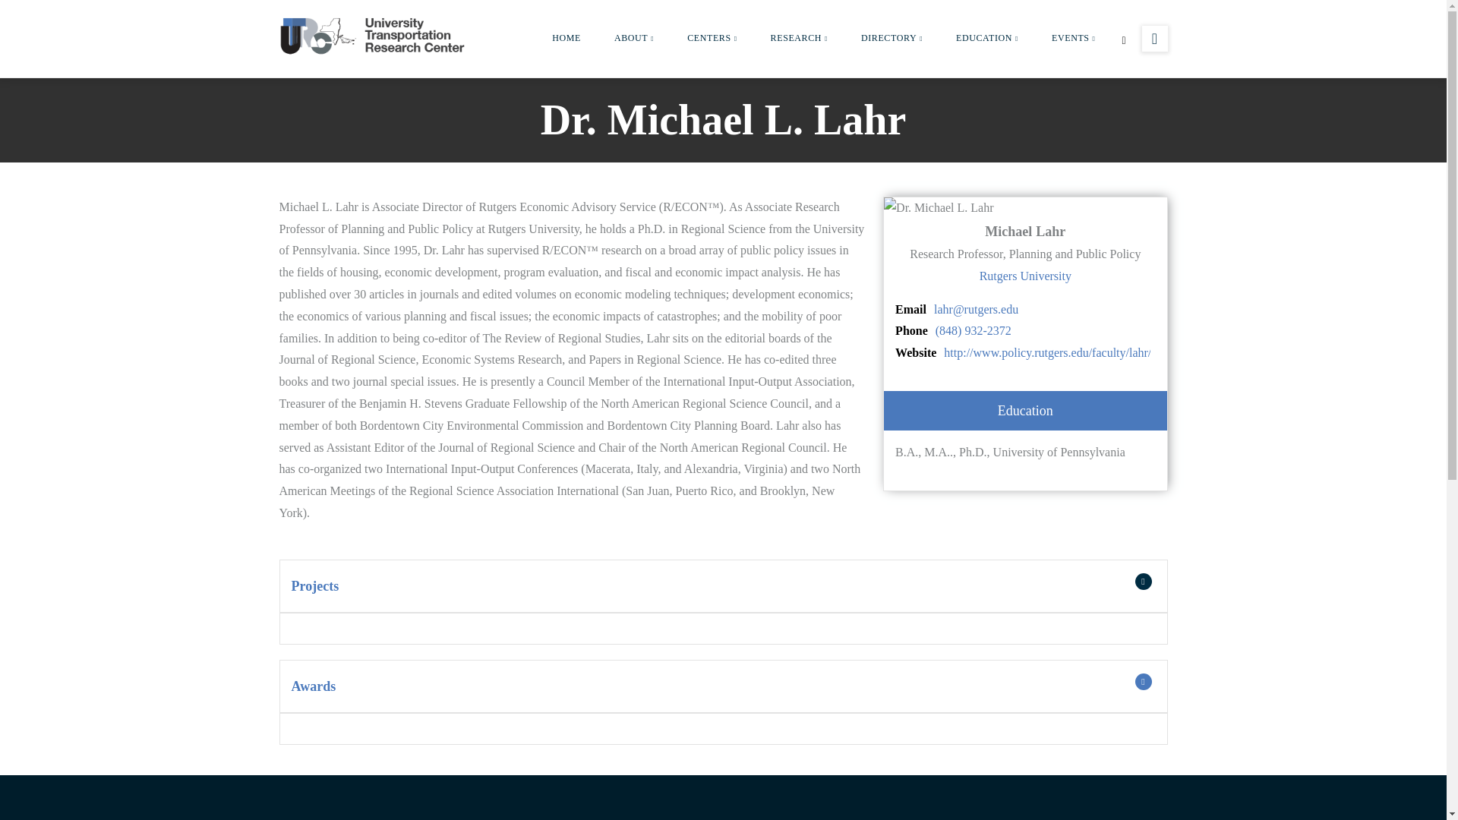  I want to click on Home, so click(374, 35).